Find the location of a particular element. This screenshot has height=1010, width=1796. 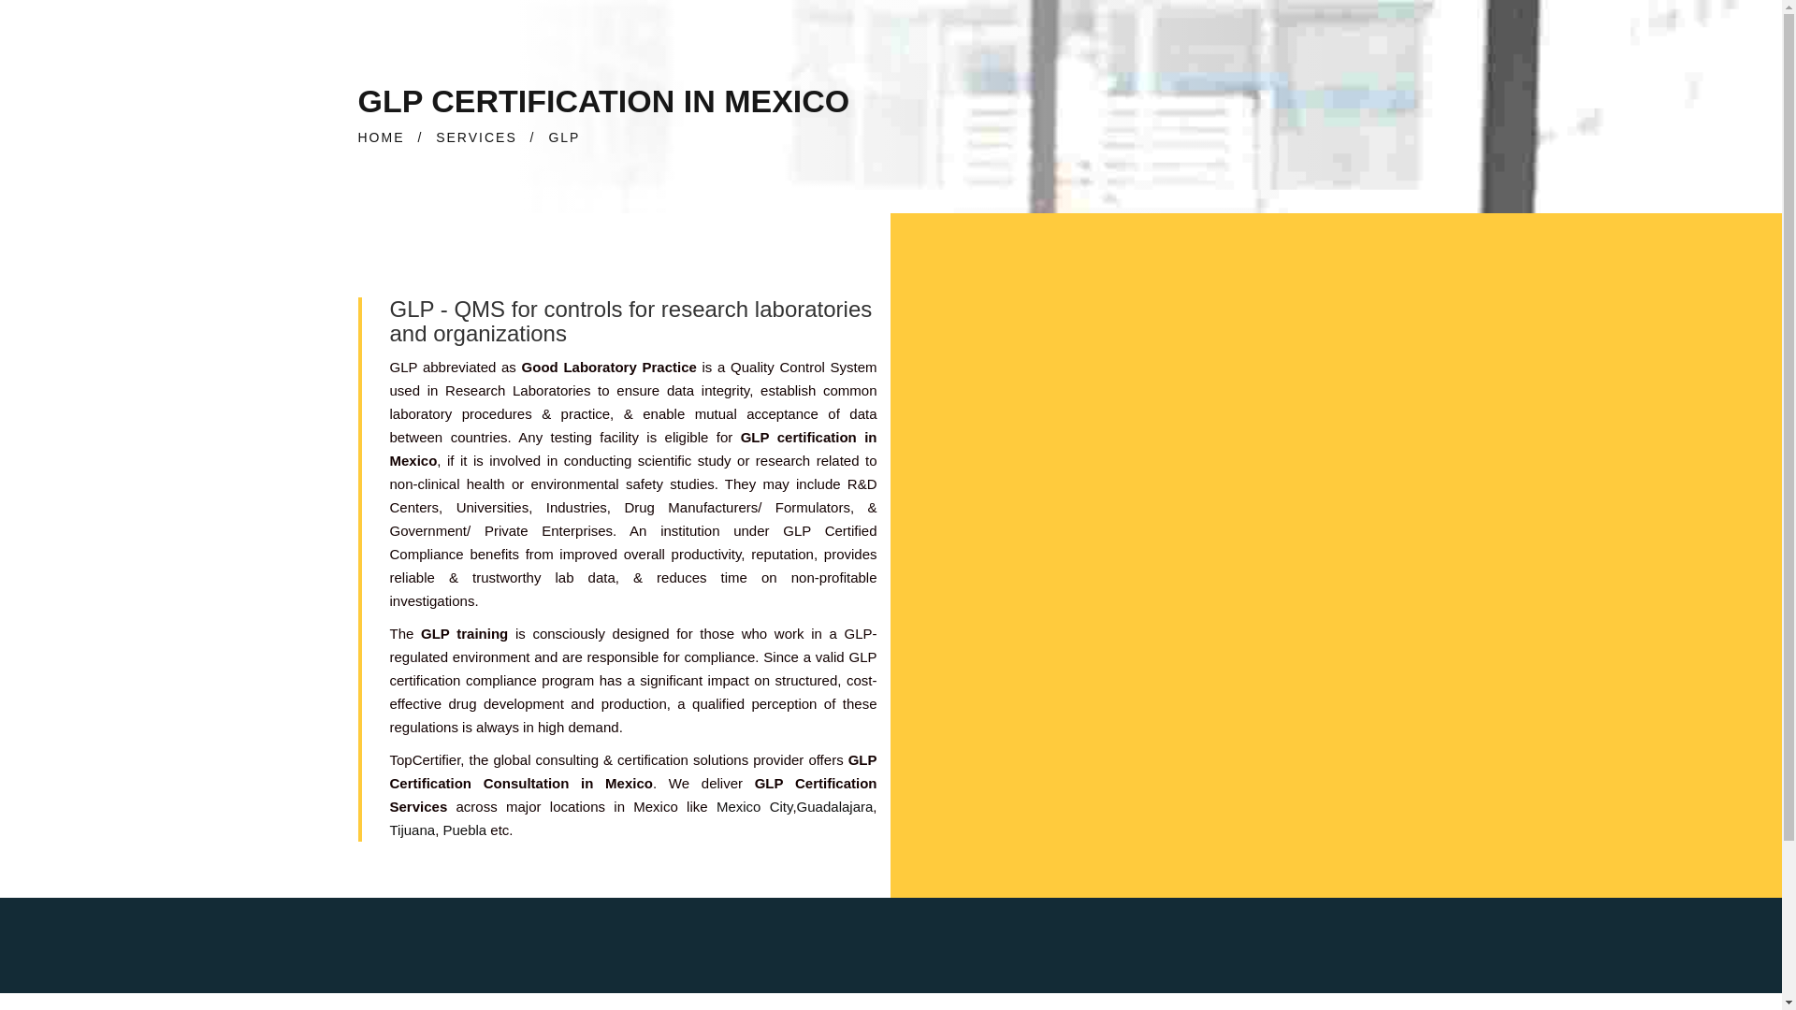

SERVICES is located at coordinates (476, 137).